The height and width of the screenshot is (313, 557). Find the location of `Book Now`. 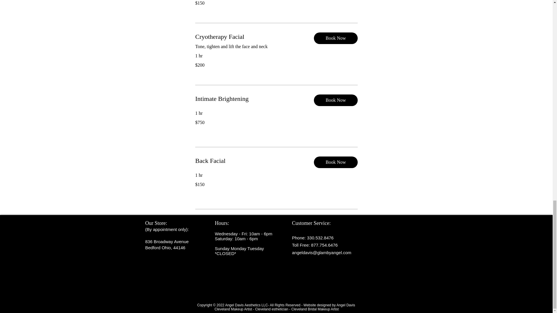

Book Now is located at coordinates (336, 162).